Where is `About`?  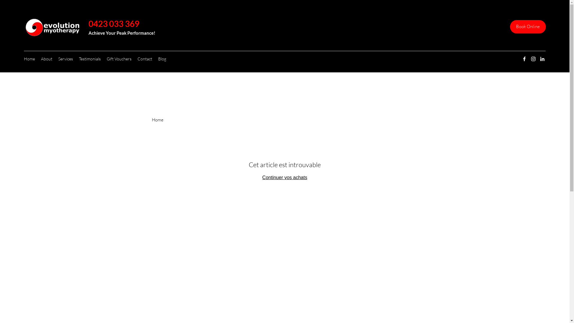 About is located at coordinates (47, 59).